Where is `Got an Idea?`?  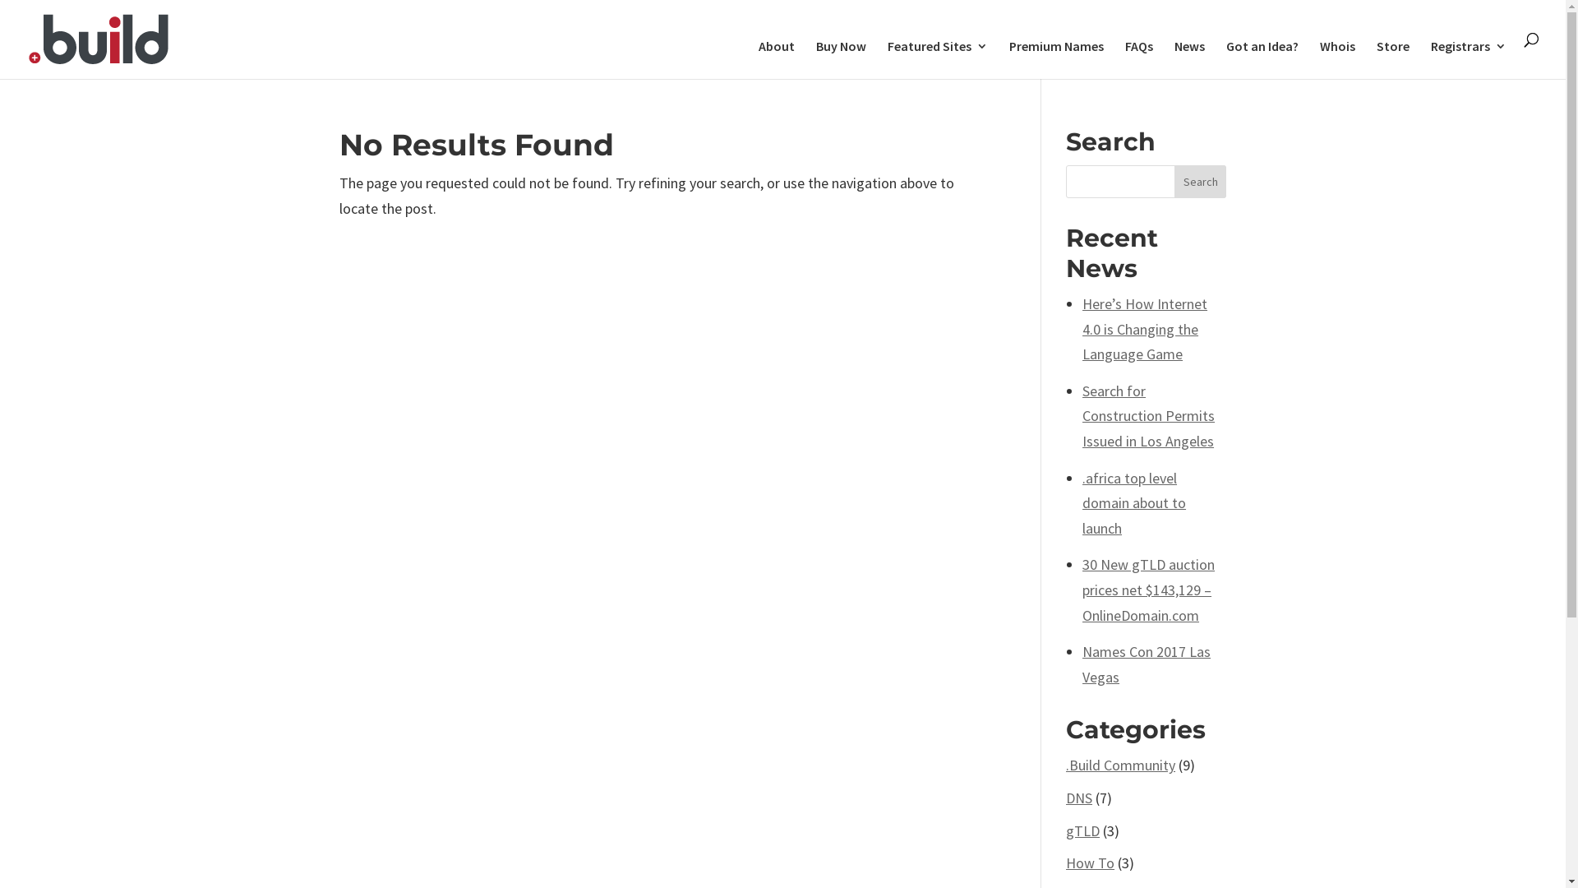 Got an Idea? is located at coordinates (1262, 59).